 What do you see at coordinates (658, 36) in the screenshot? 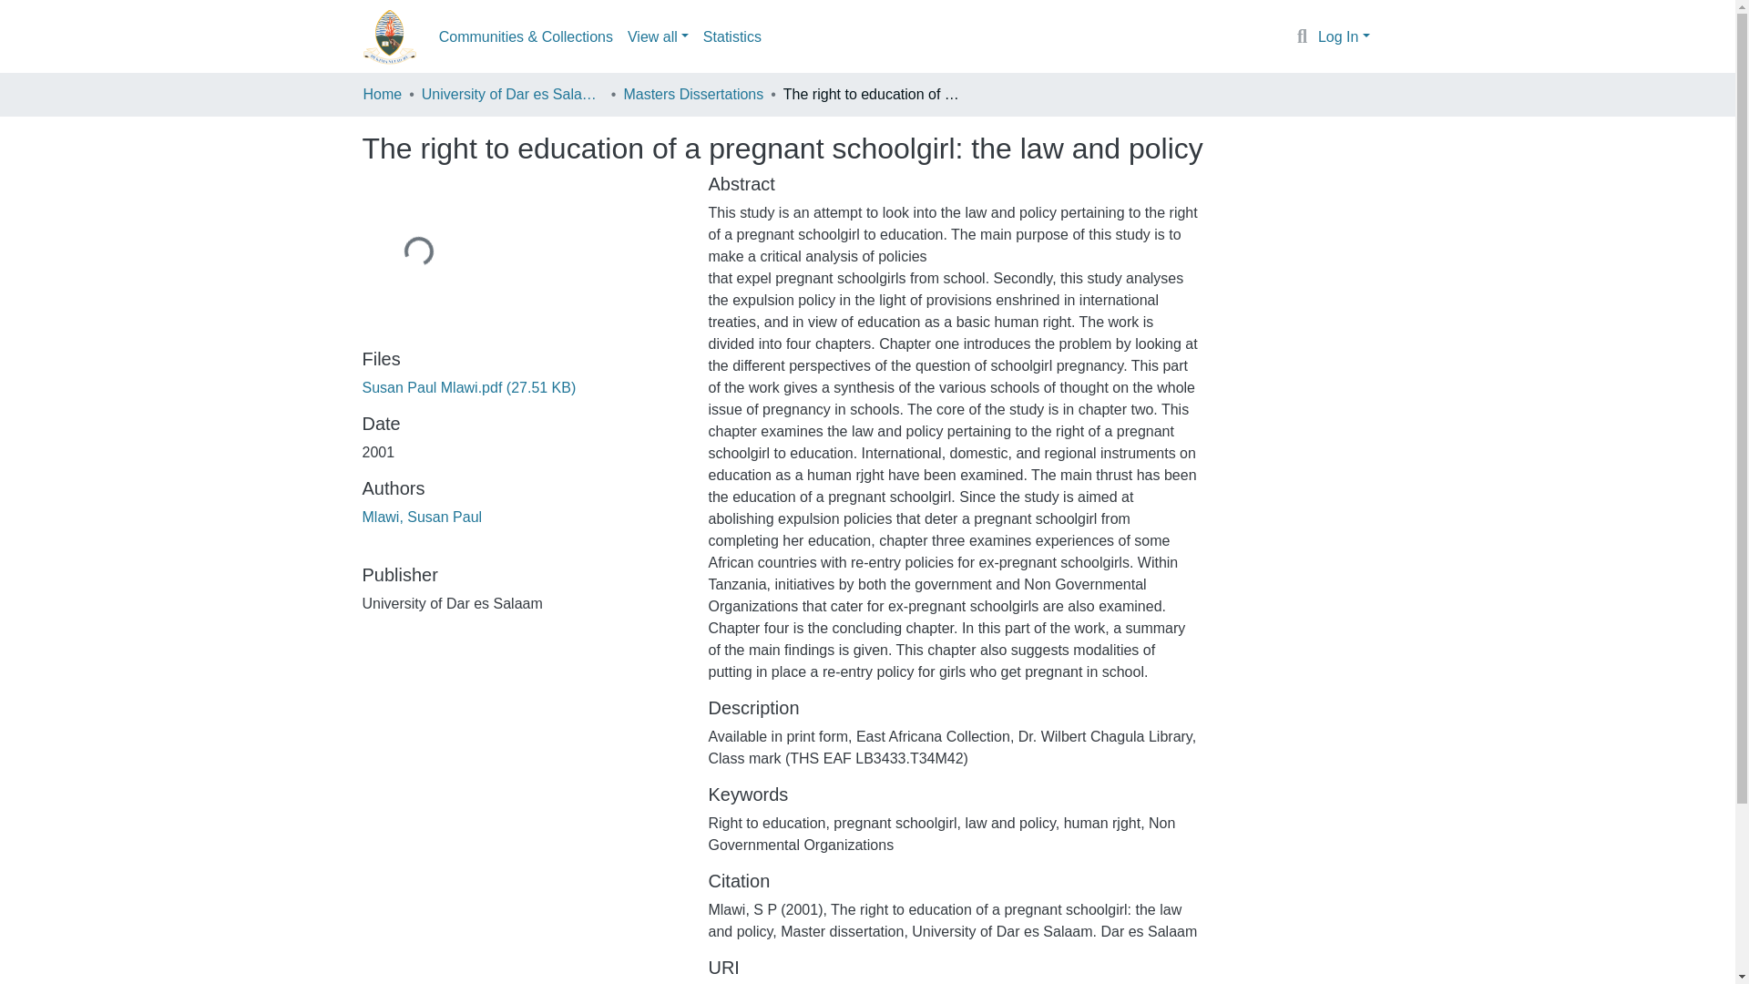
I see `View all` at bounding box center [658, 36].